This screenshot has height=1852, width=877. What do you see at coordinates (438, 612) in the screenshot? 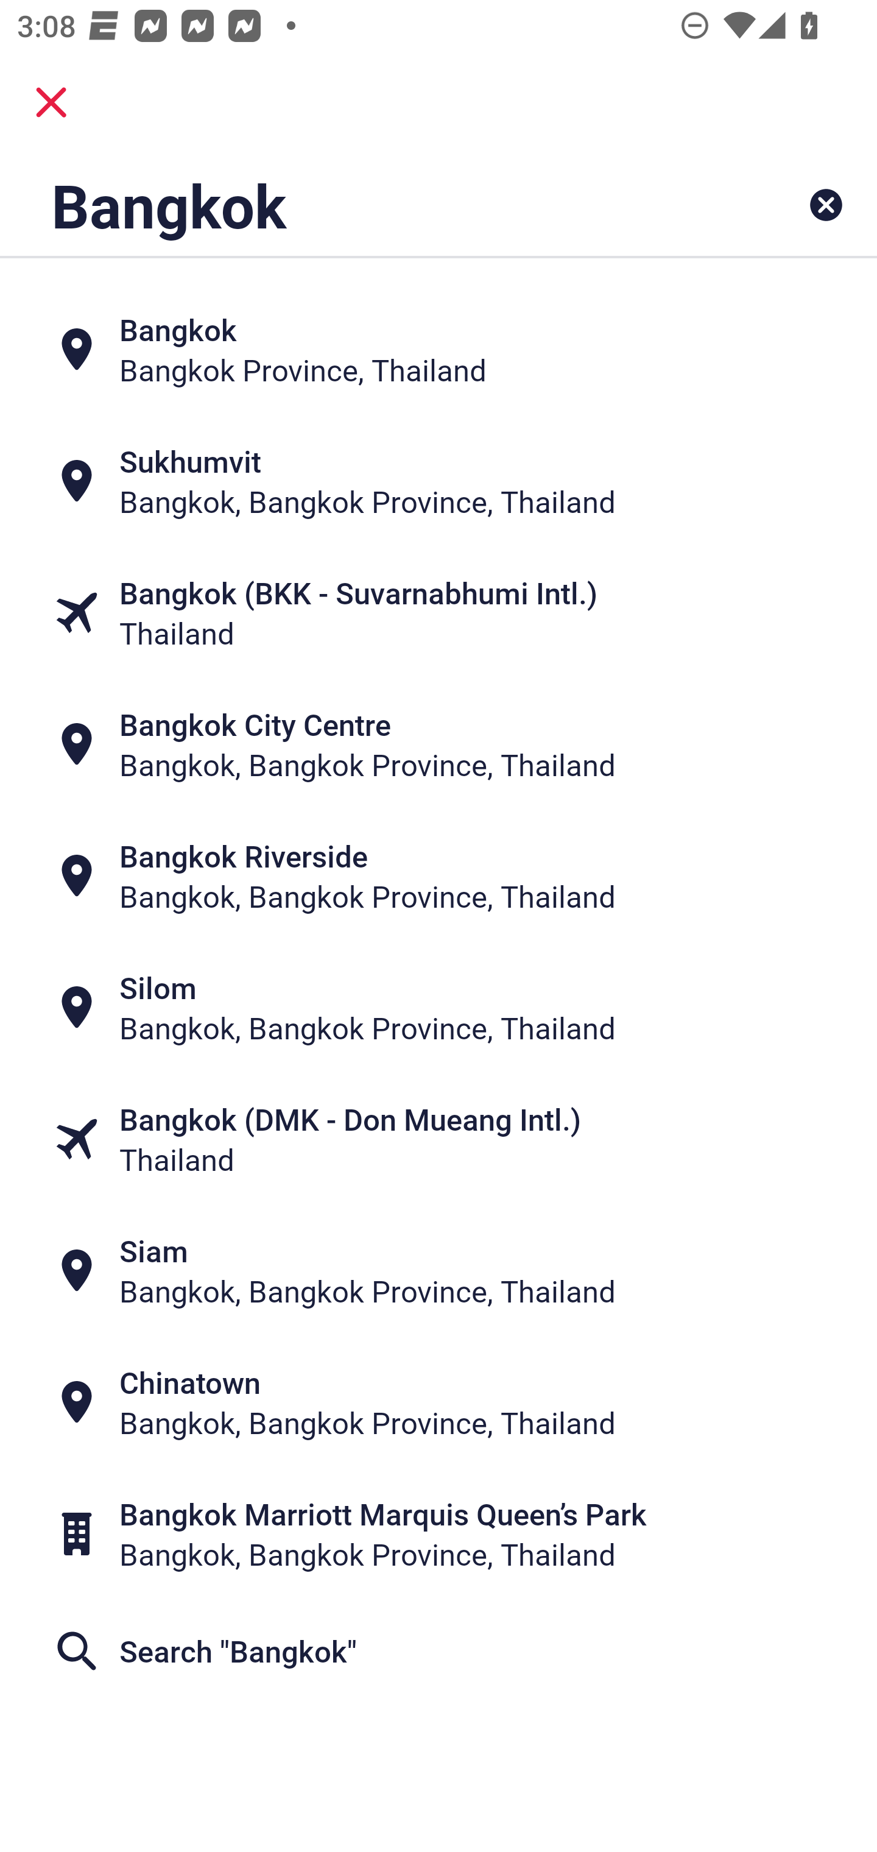
I see `Bangkok (BKK - Suvarnabhumi Intl.) Thailand` at bounding box center [438, 612].